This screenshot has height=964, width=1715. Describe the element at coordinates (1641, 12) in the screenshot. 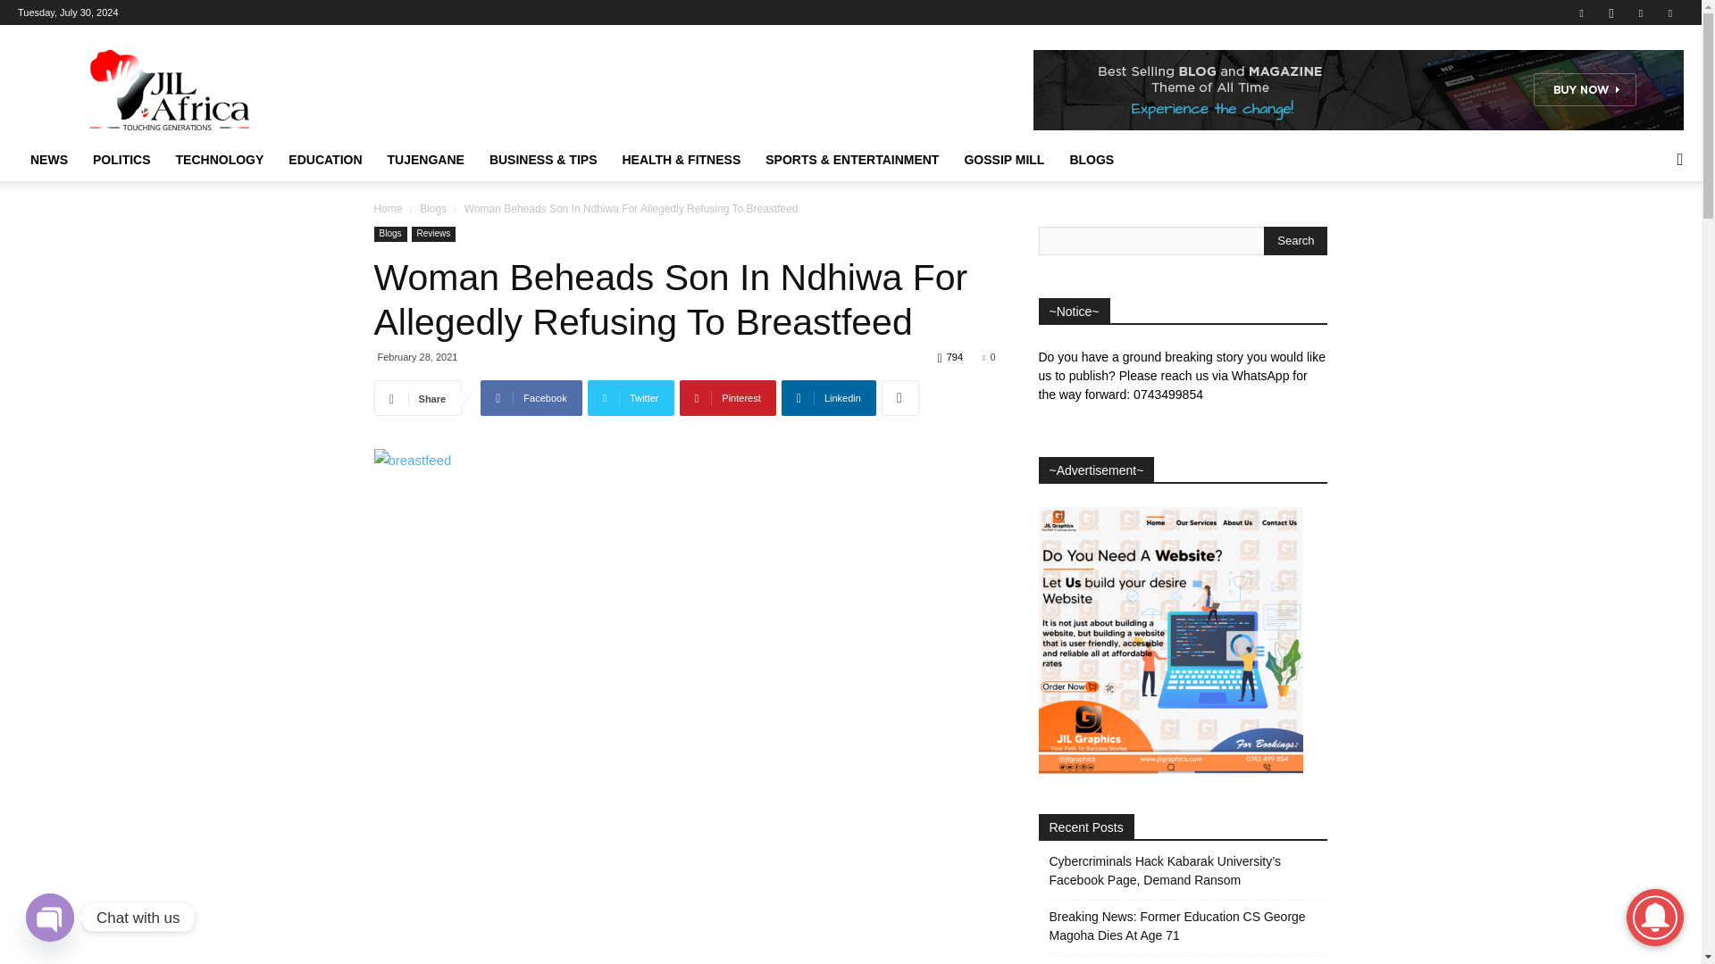

I see `Linkedin` at that location.